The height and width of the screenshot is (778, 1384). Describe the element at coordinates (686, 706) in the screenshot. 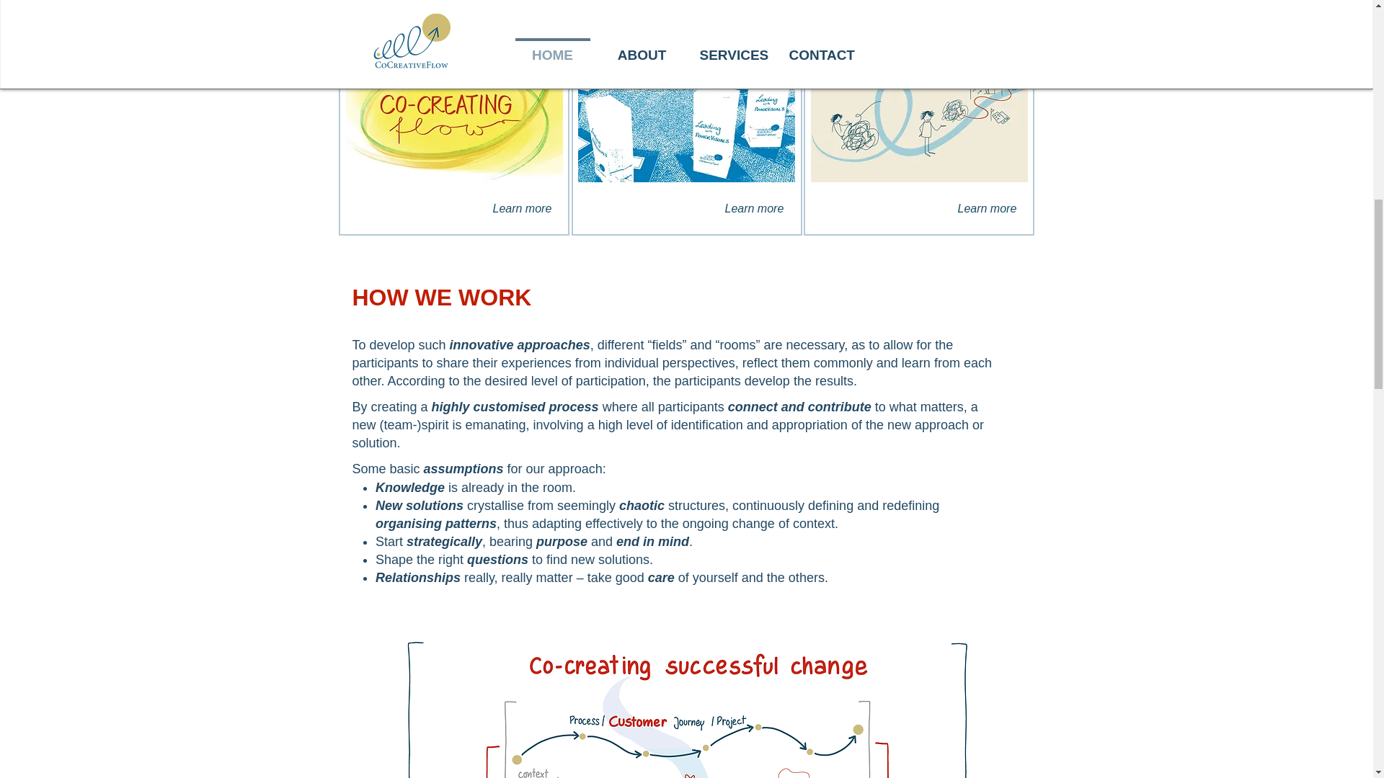

I see `24 CCF KeyVisual final.png` at that location.